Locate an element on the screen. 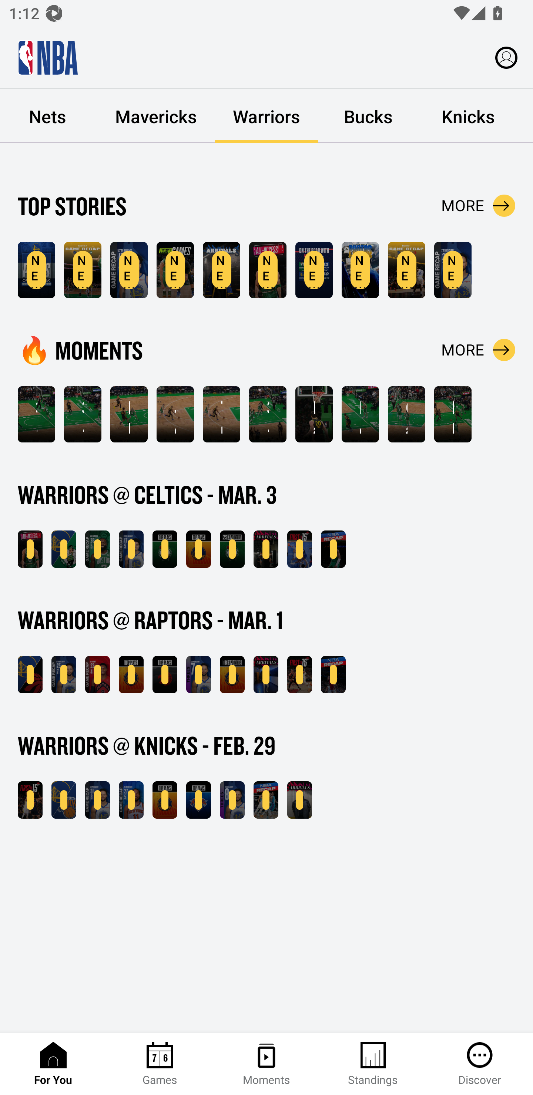 The height and width of the screenshot is (1095, 533). MORE is located at coordinates (478, 350).